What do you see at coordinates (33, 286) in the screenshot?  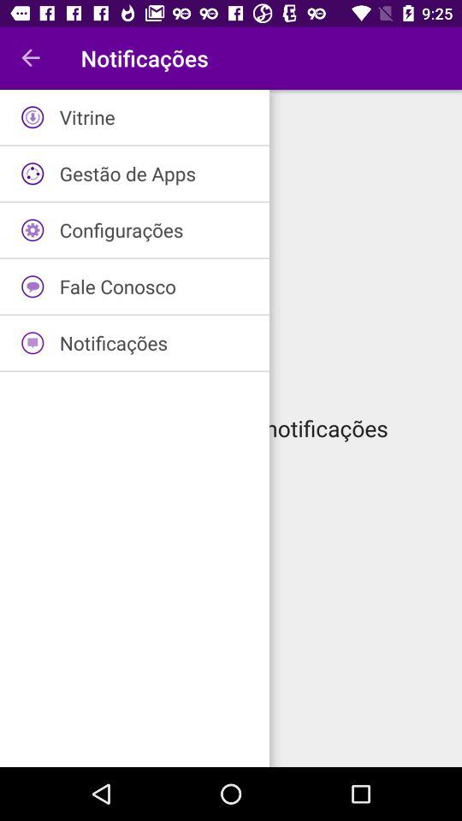 I see `select  chat symbol` at bounding box center [33, 286].